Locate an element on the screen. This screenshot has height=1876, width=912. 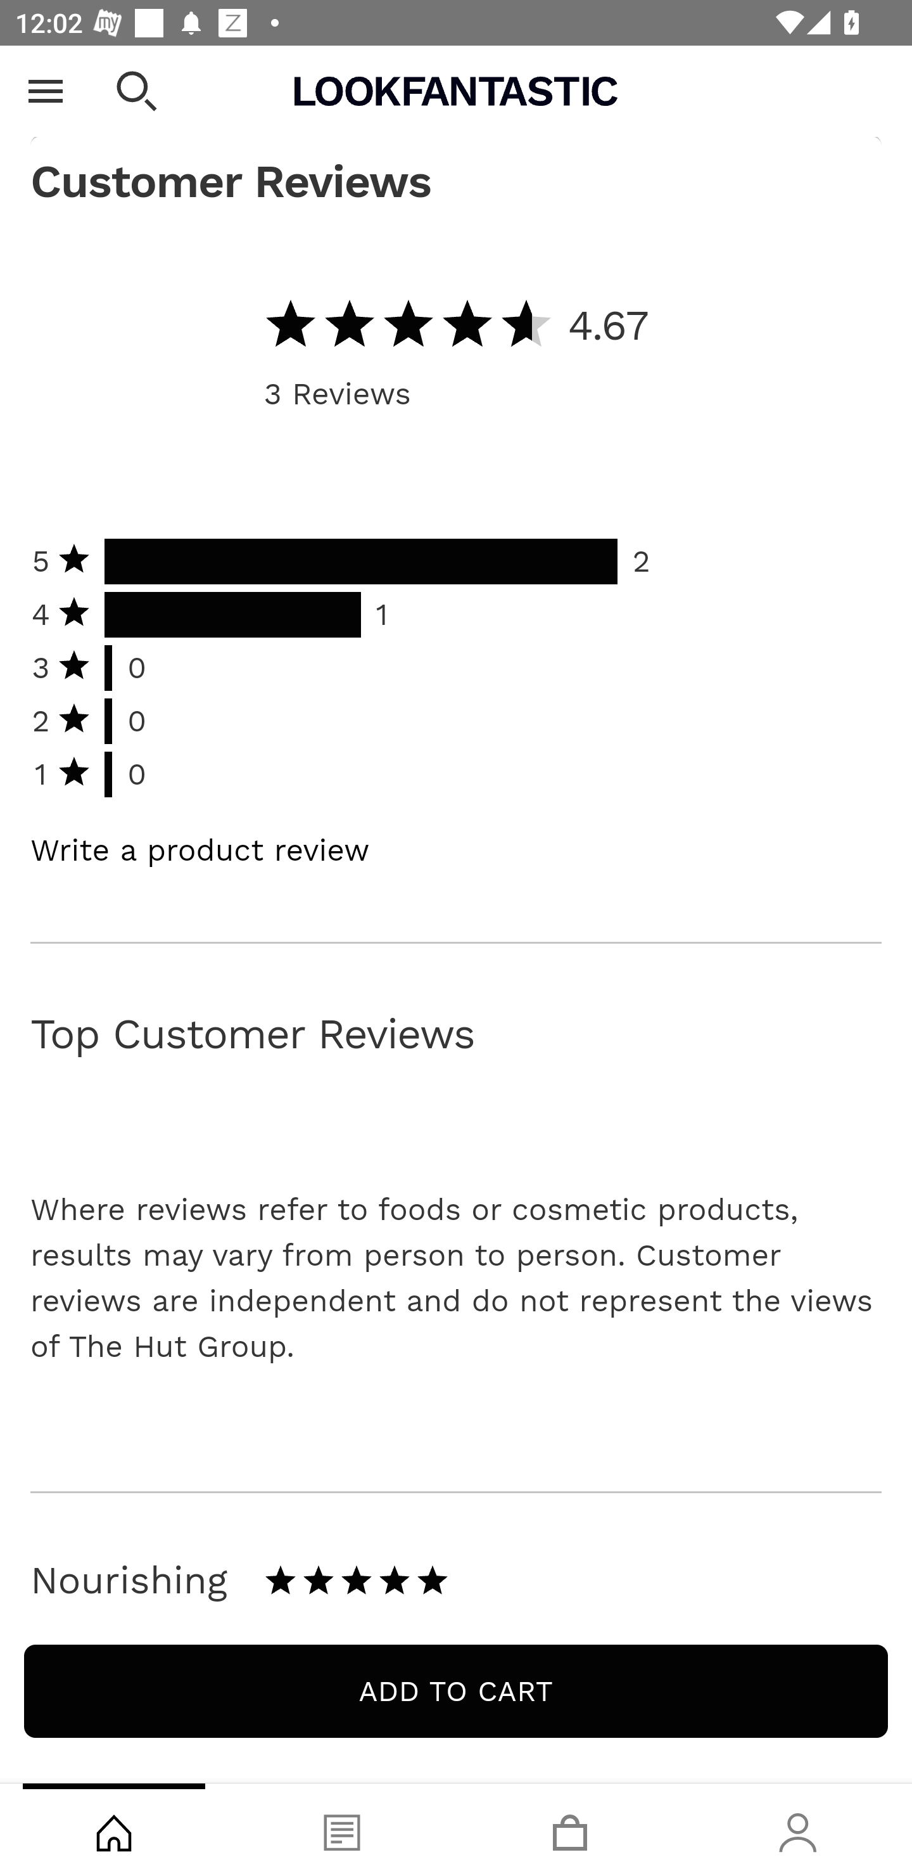
Blog, tab, 2 of 4 is located at coordinates (342, 1830).